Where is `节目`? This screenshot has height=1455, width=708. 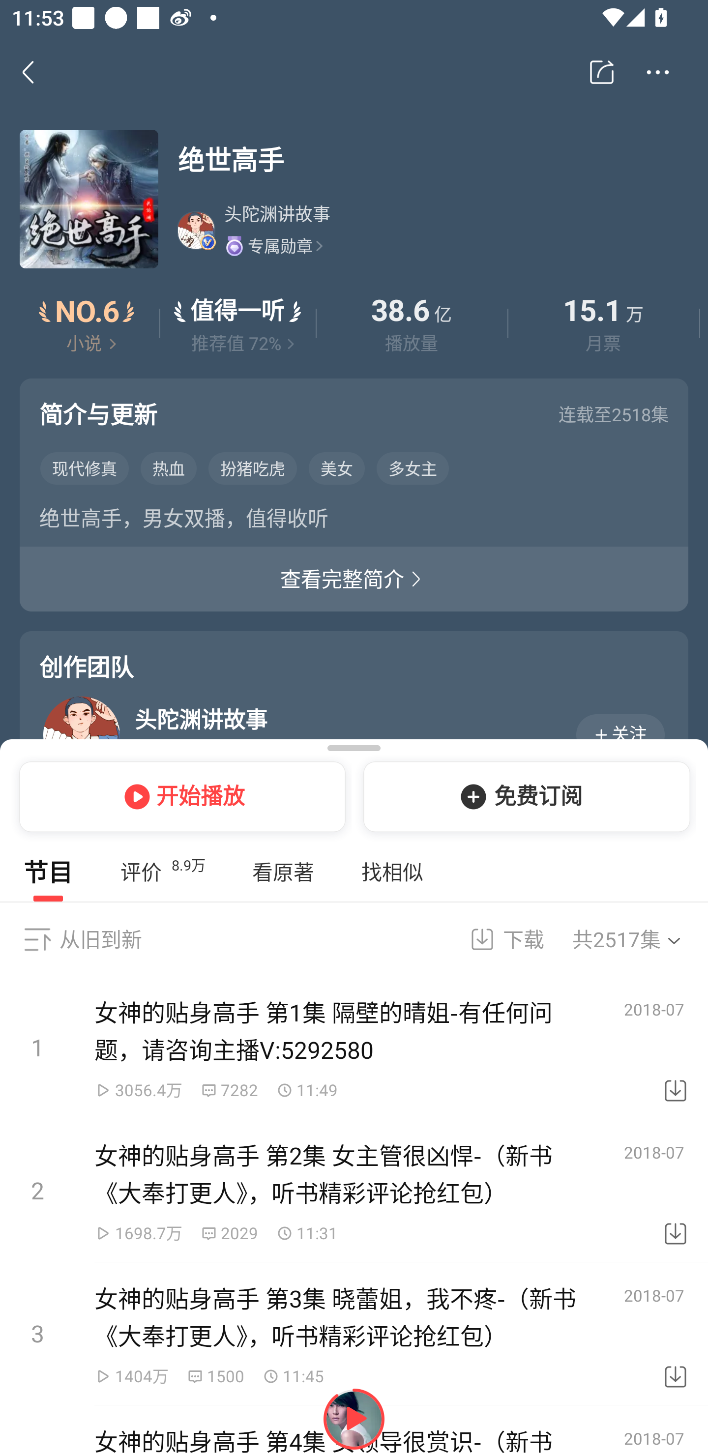 节目 is located at coordinates (48, 872).